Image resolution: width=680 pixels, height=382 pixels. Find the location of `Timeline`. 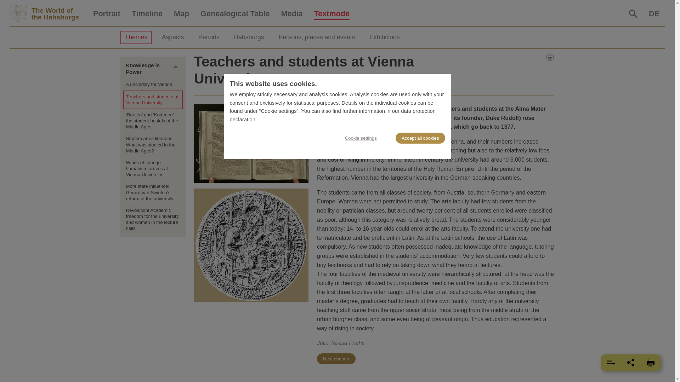

Timeline is located at coordinates (654, 14).